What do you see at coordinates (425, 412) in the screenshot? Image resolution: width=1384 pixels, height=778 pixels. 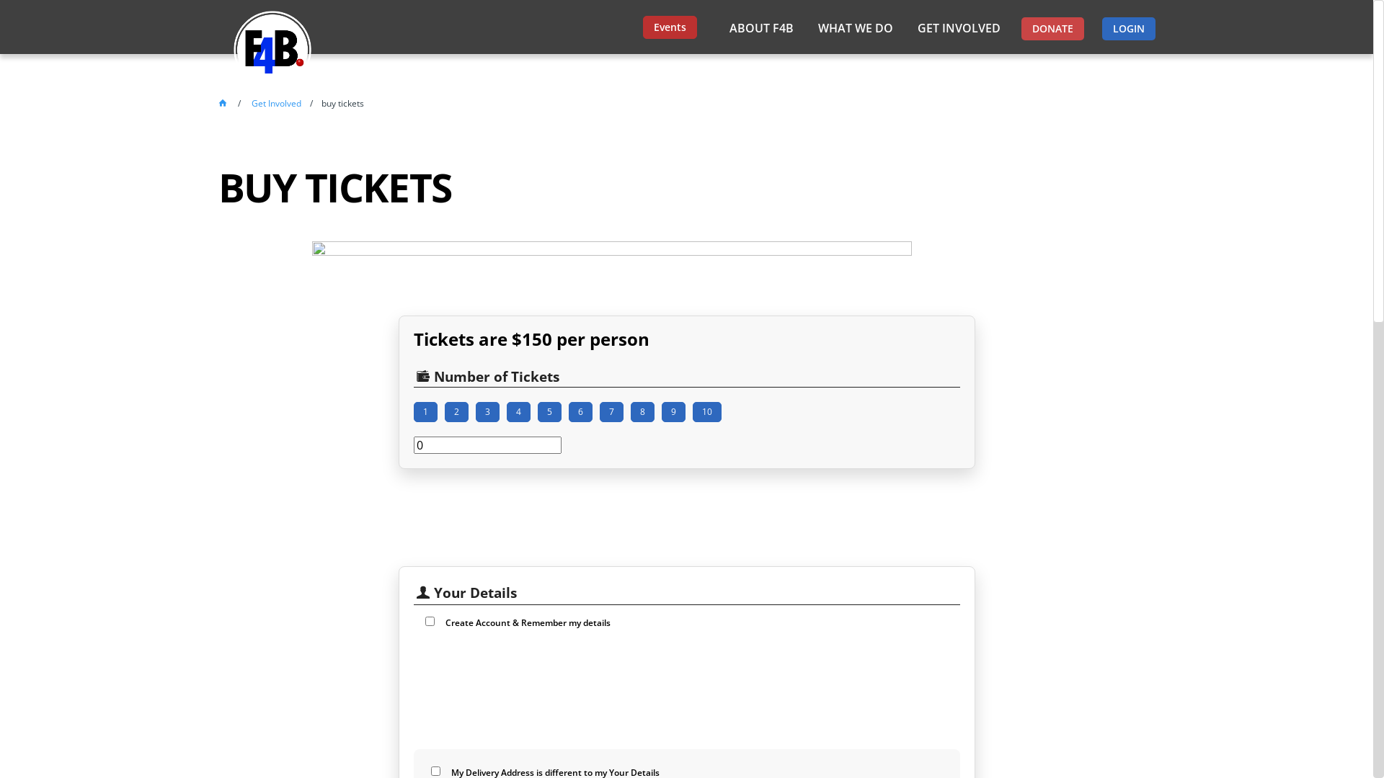 I see `1` at bounding box center [425, 412].